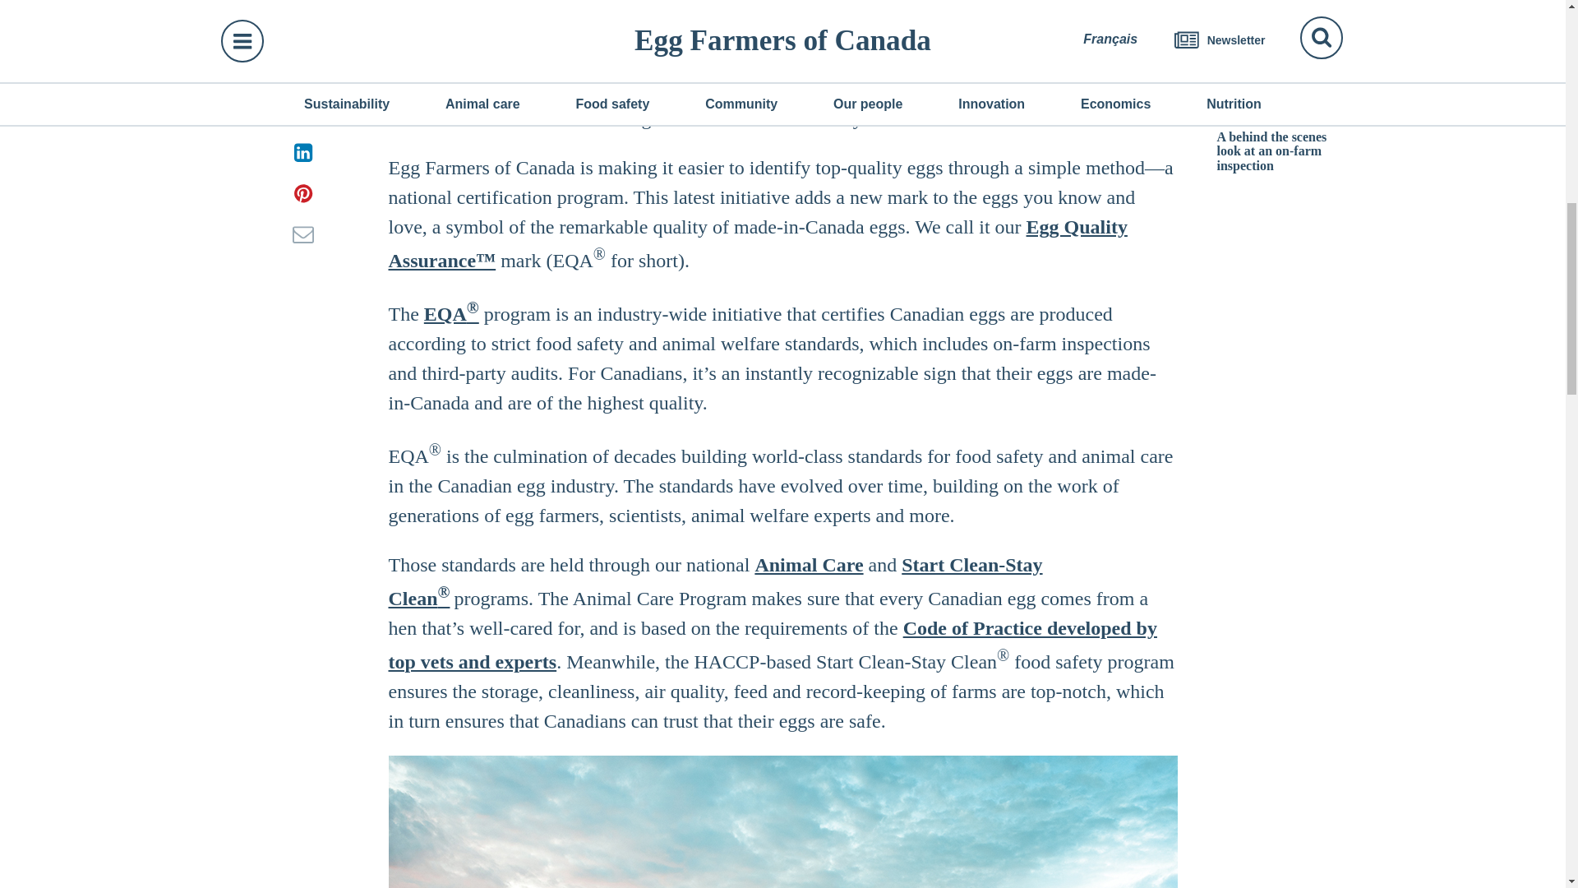  What do you see at coordinates (302, 151) in the screenshot?
I see `Share this post on LinkedIn` at bounding box center [302, 151].